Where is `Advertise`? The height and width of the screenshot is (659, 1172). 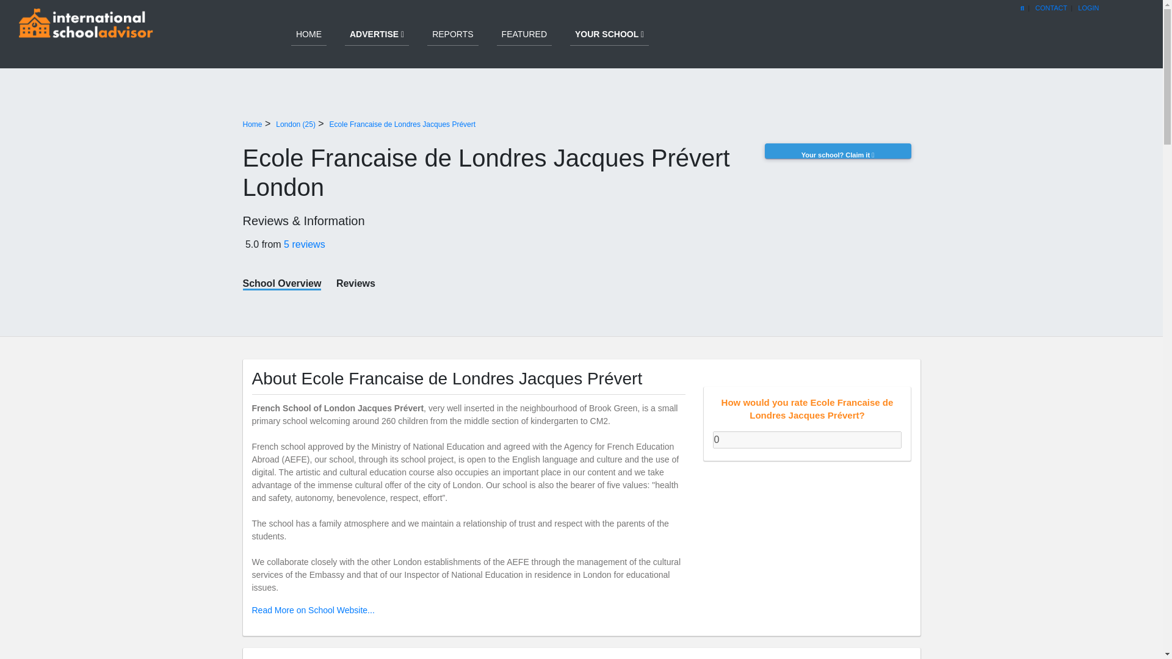 Advertise is located at coordinates (377, 24).